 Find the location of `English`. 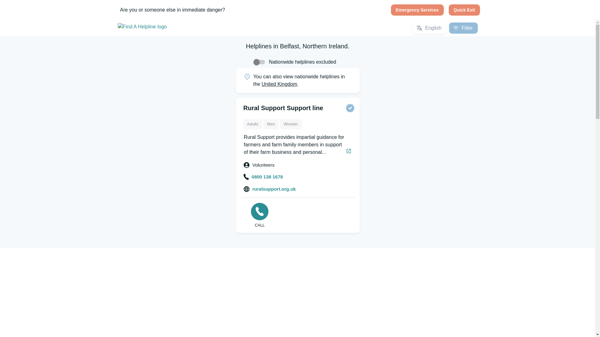

English is located at coordinates (429, 28).